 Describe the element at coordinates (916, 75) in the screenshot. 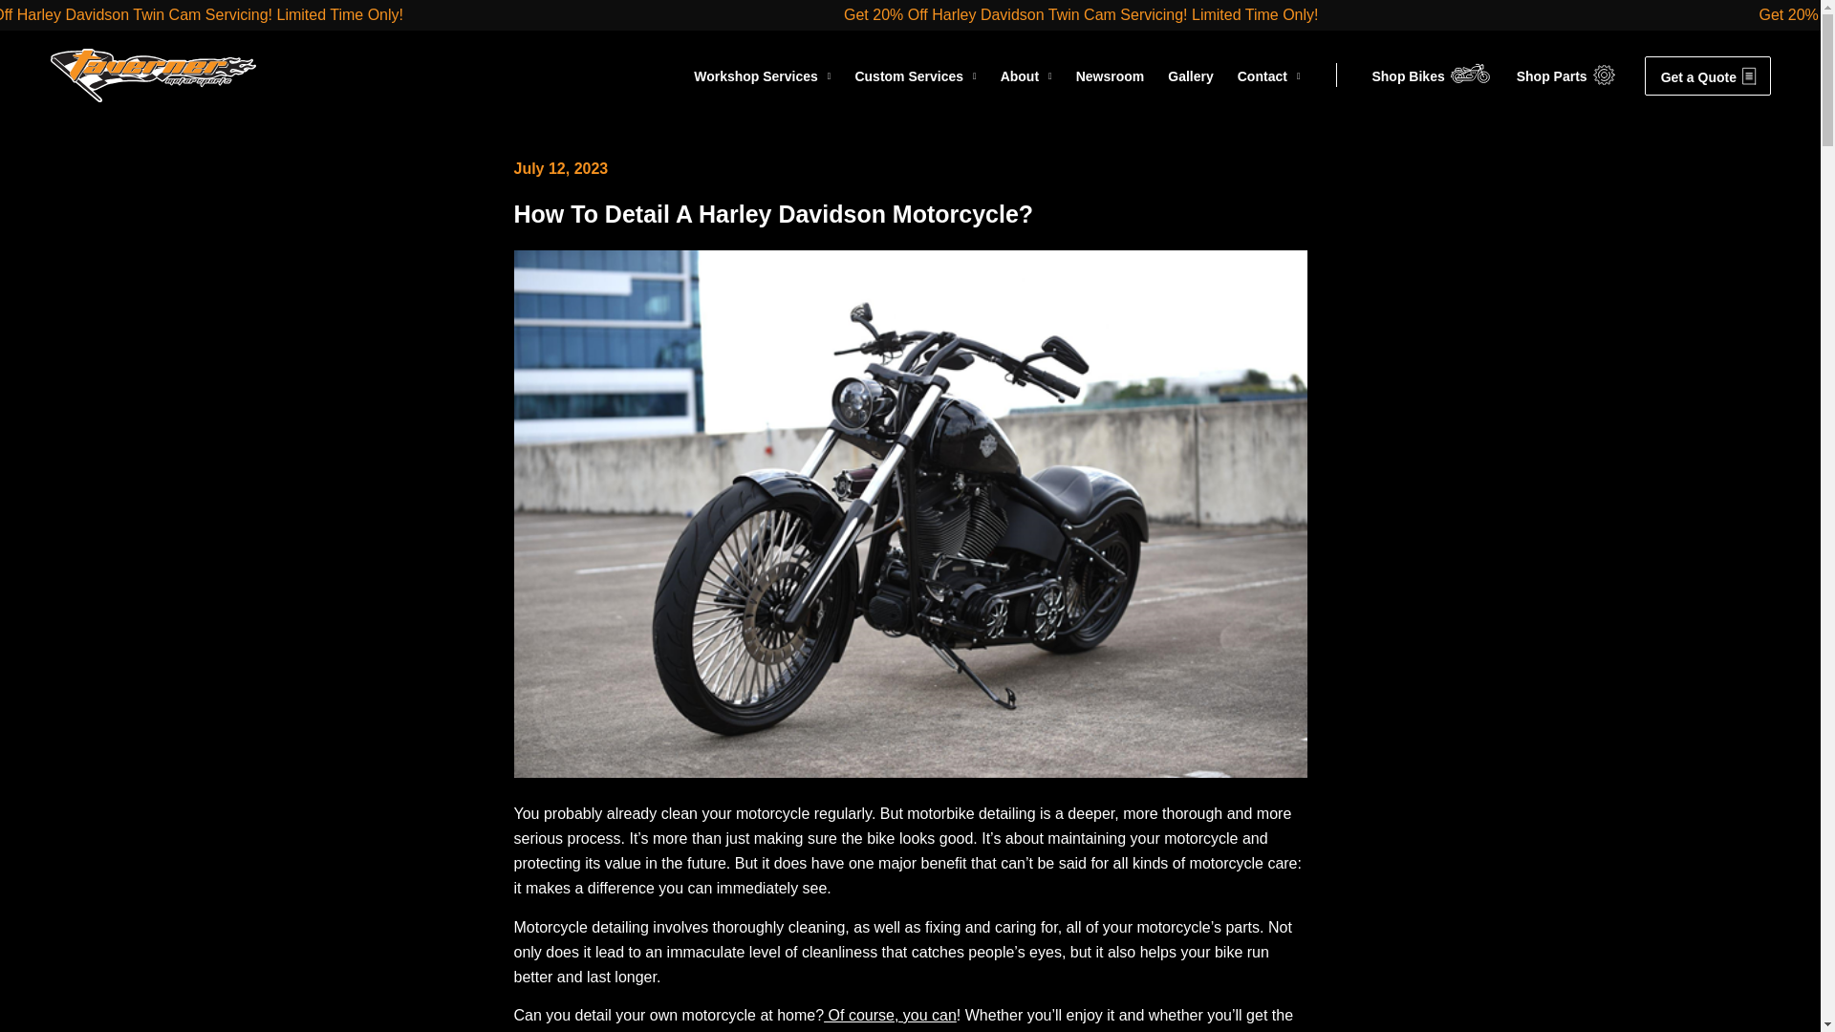

I see `Custom Services` at that location.